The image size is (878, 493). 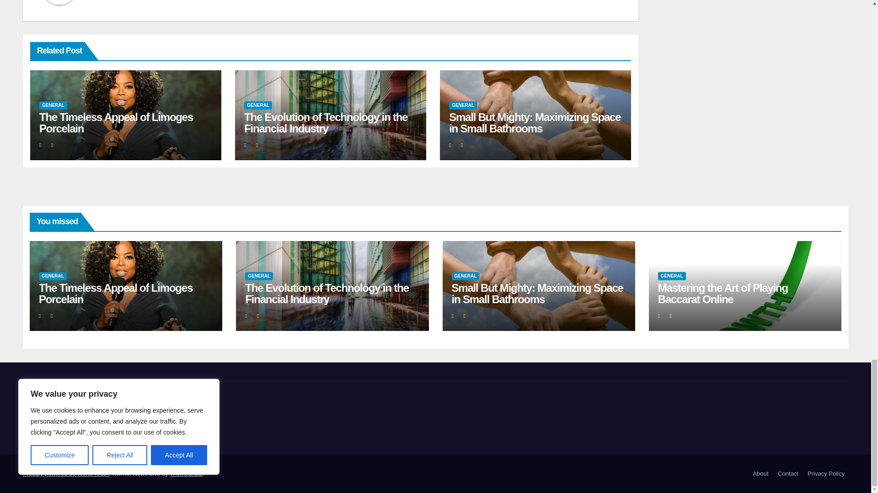 What do you see at coordinates (826, 474) in the screenshot?
I see `Privacy Policy` at bounding box center [826, 474].